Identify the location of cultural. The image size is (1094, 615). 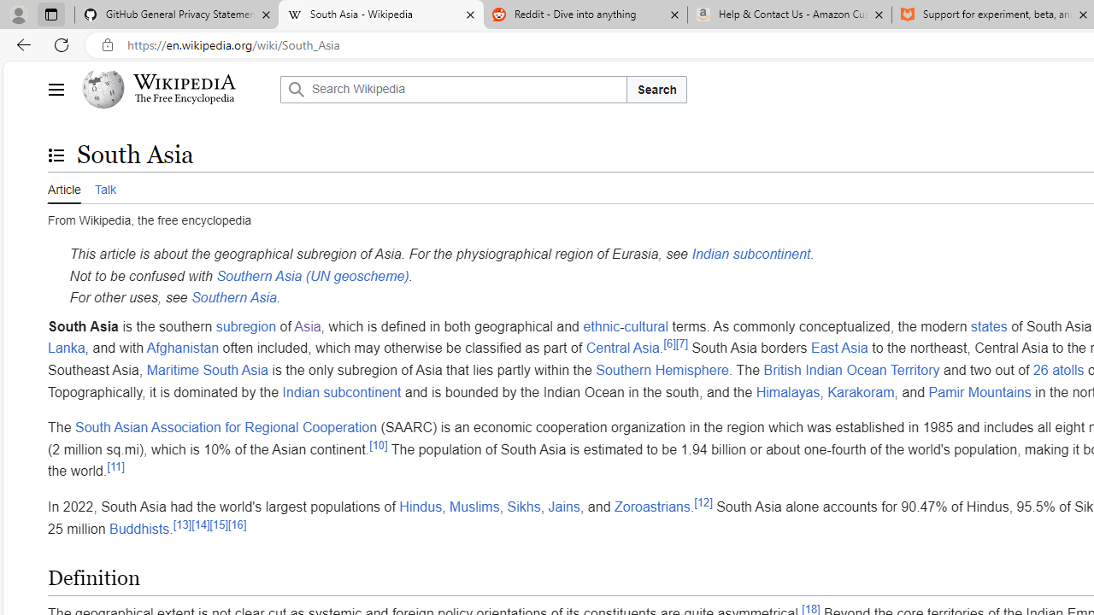
(646, 325).